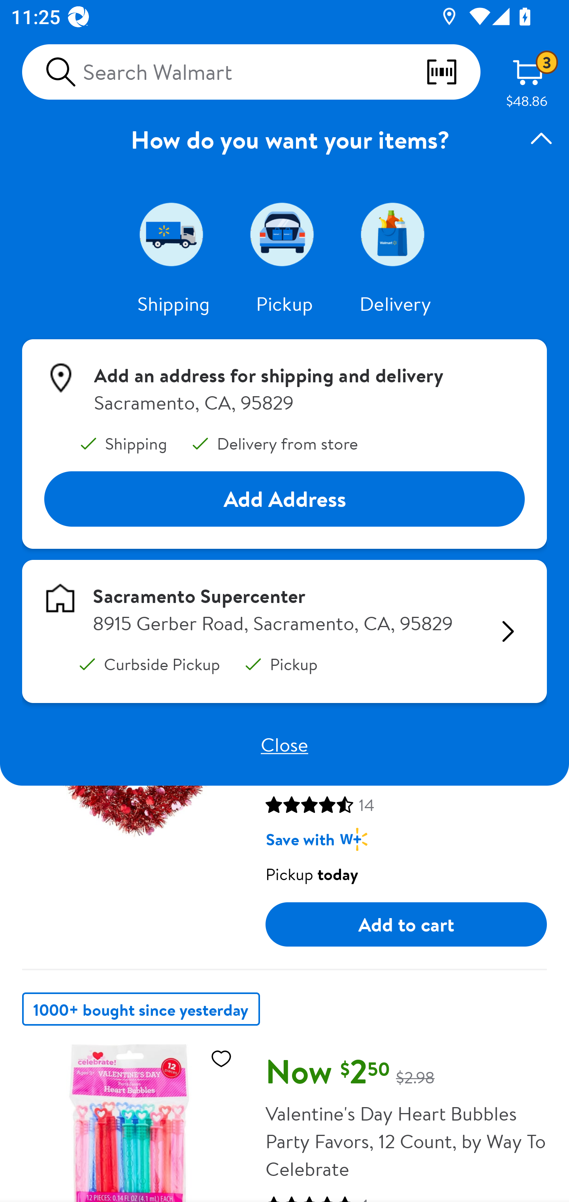 The image size is (569, 1202). I want to click on scan barcodes qr codes and more, so click(452, 72).